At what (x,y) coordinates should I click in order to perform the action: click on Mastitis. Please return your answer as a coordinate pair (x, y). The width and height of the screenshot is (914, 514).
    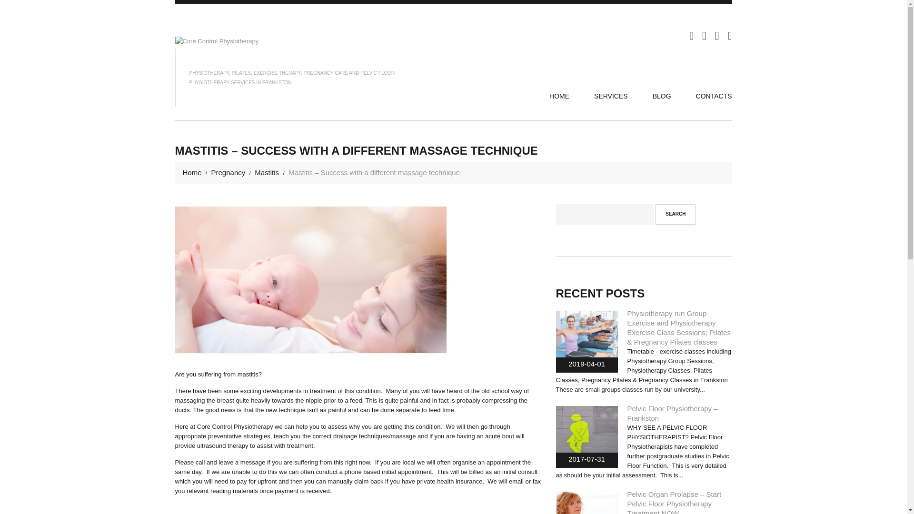
    Looking at the image, I should click on (267, 172).